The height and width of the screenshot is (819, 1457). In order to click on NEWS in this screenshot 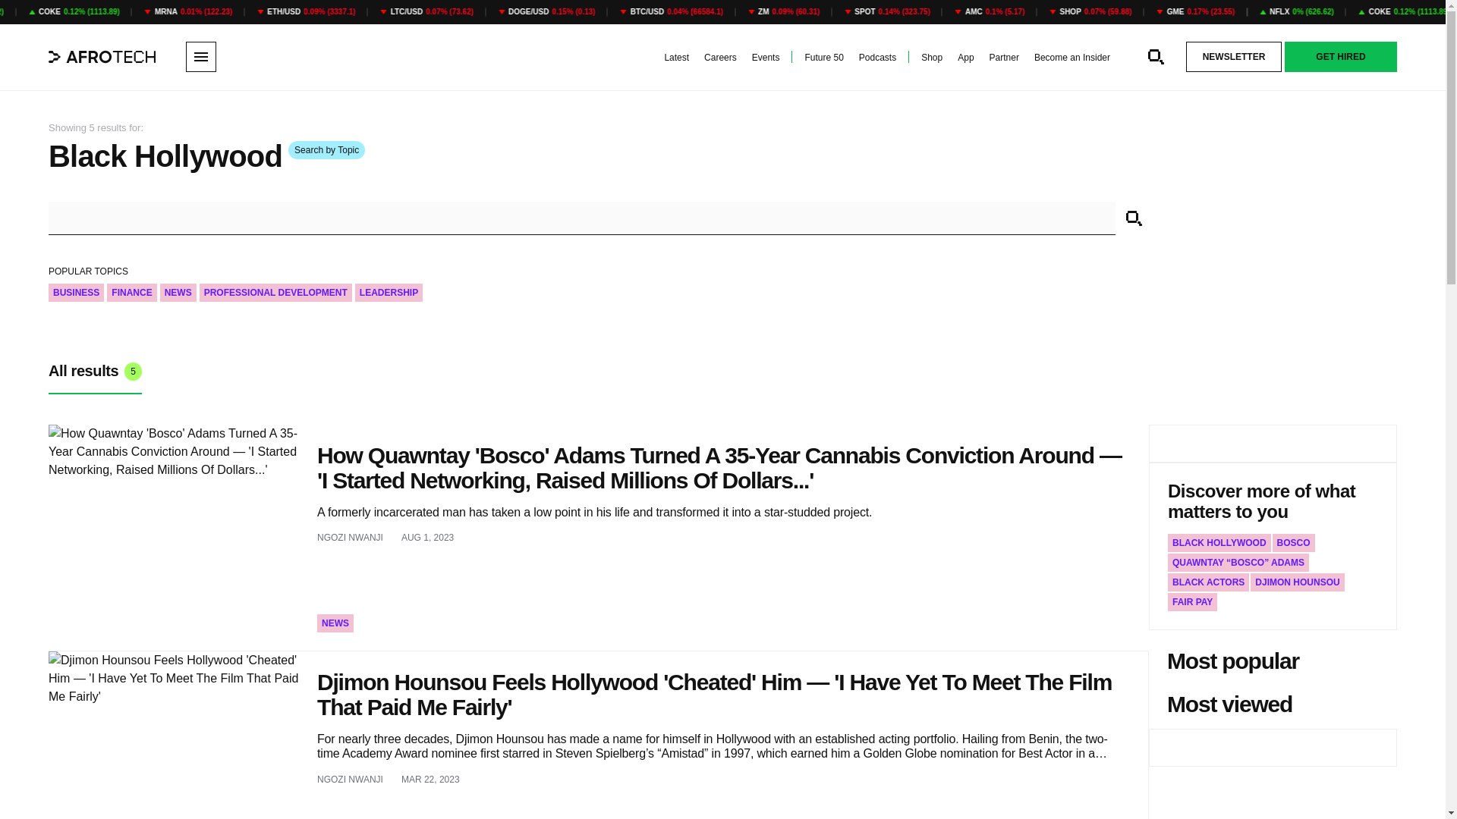, I will do `click(335, 623)`.